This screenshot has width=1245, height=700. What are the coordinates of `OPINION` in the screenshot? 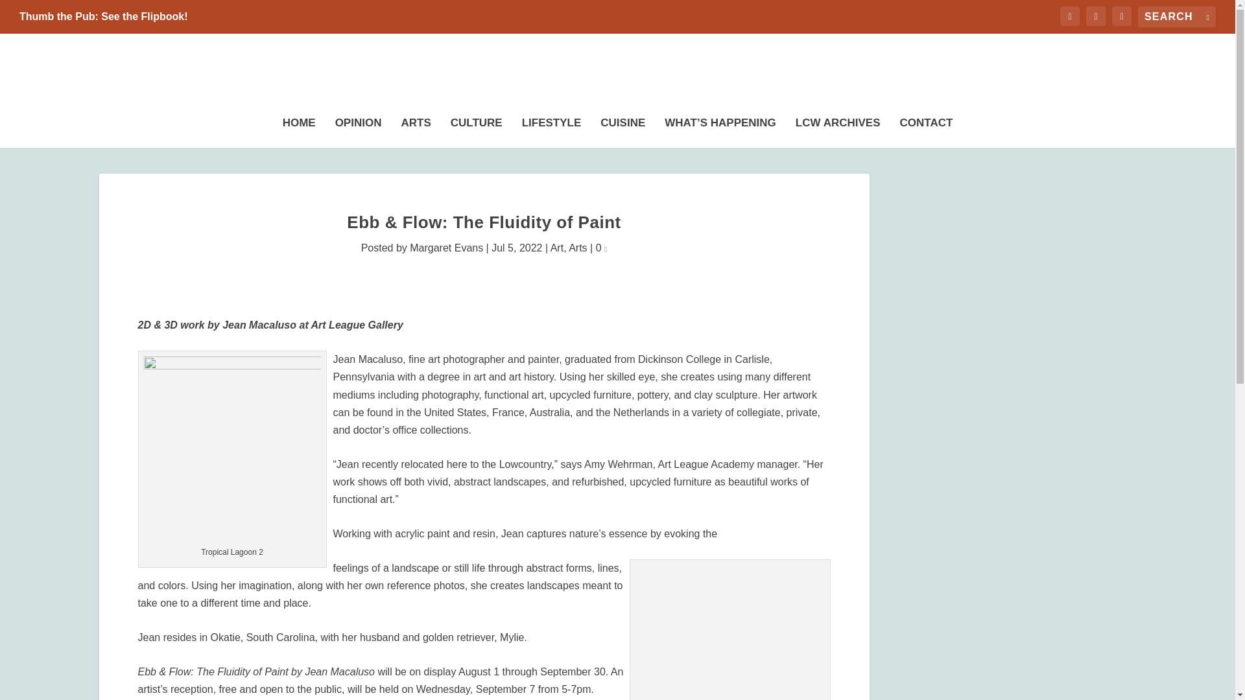 It's located at (358, 129).